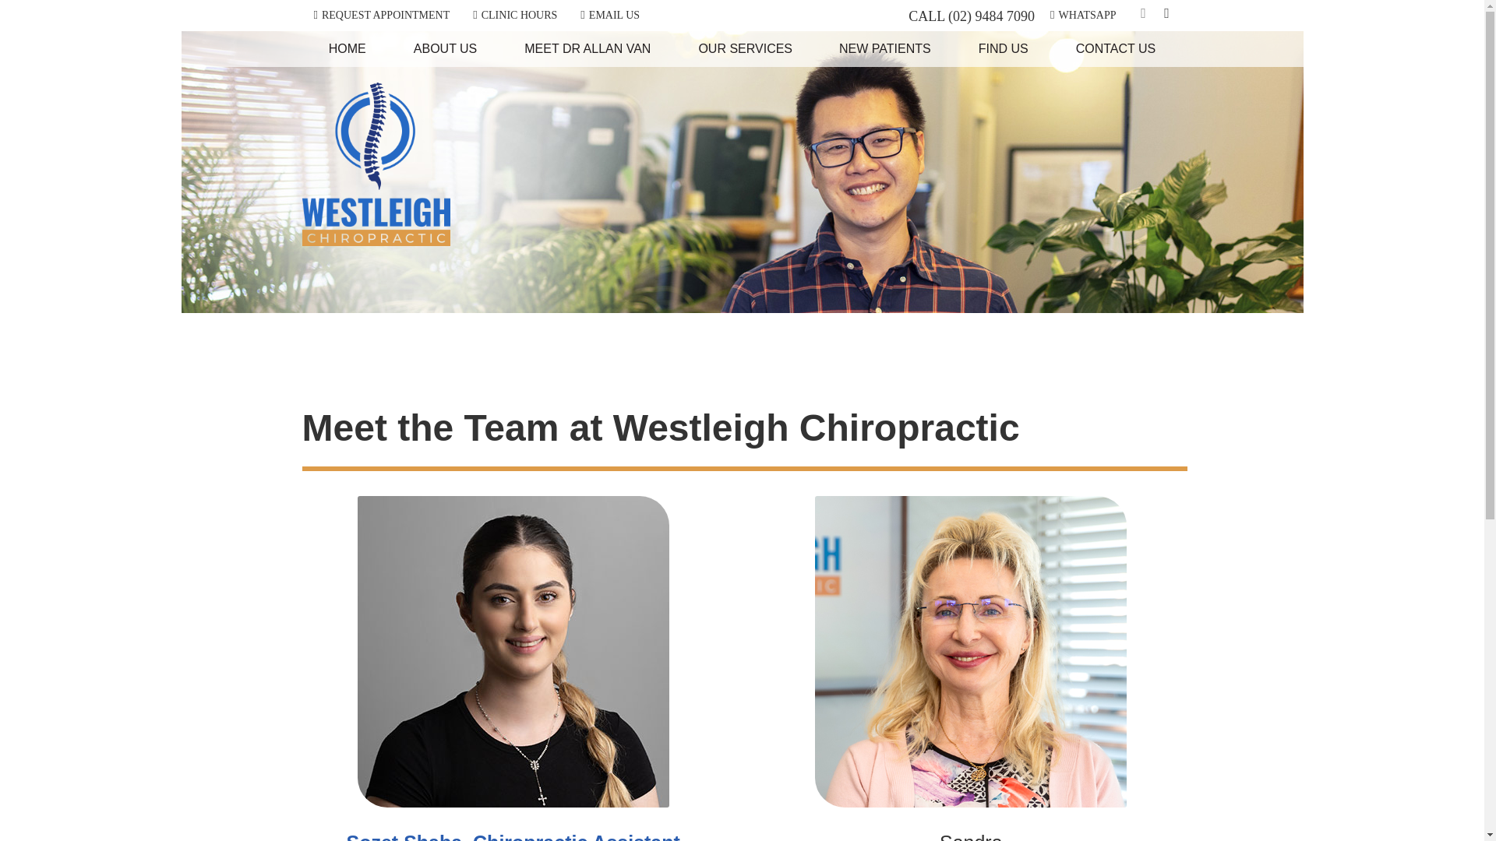 Image resolution: width=1496 pixels, height=841 pixels. Describe the element at coordinates (745, 48) in the screenshot. I see `OUR SERVICES` at that location.